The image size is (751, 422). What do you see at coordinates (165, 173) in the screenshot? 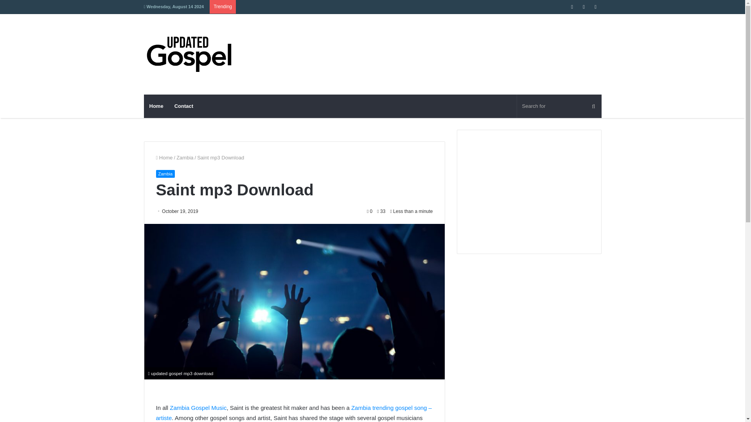
I see `Zambia` at bounding box center [165, 173].